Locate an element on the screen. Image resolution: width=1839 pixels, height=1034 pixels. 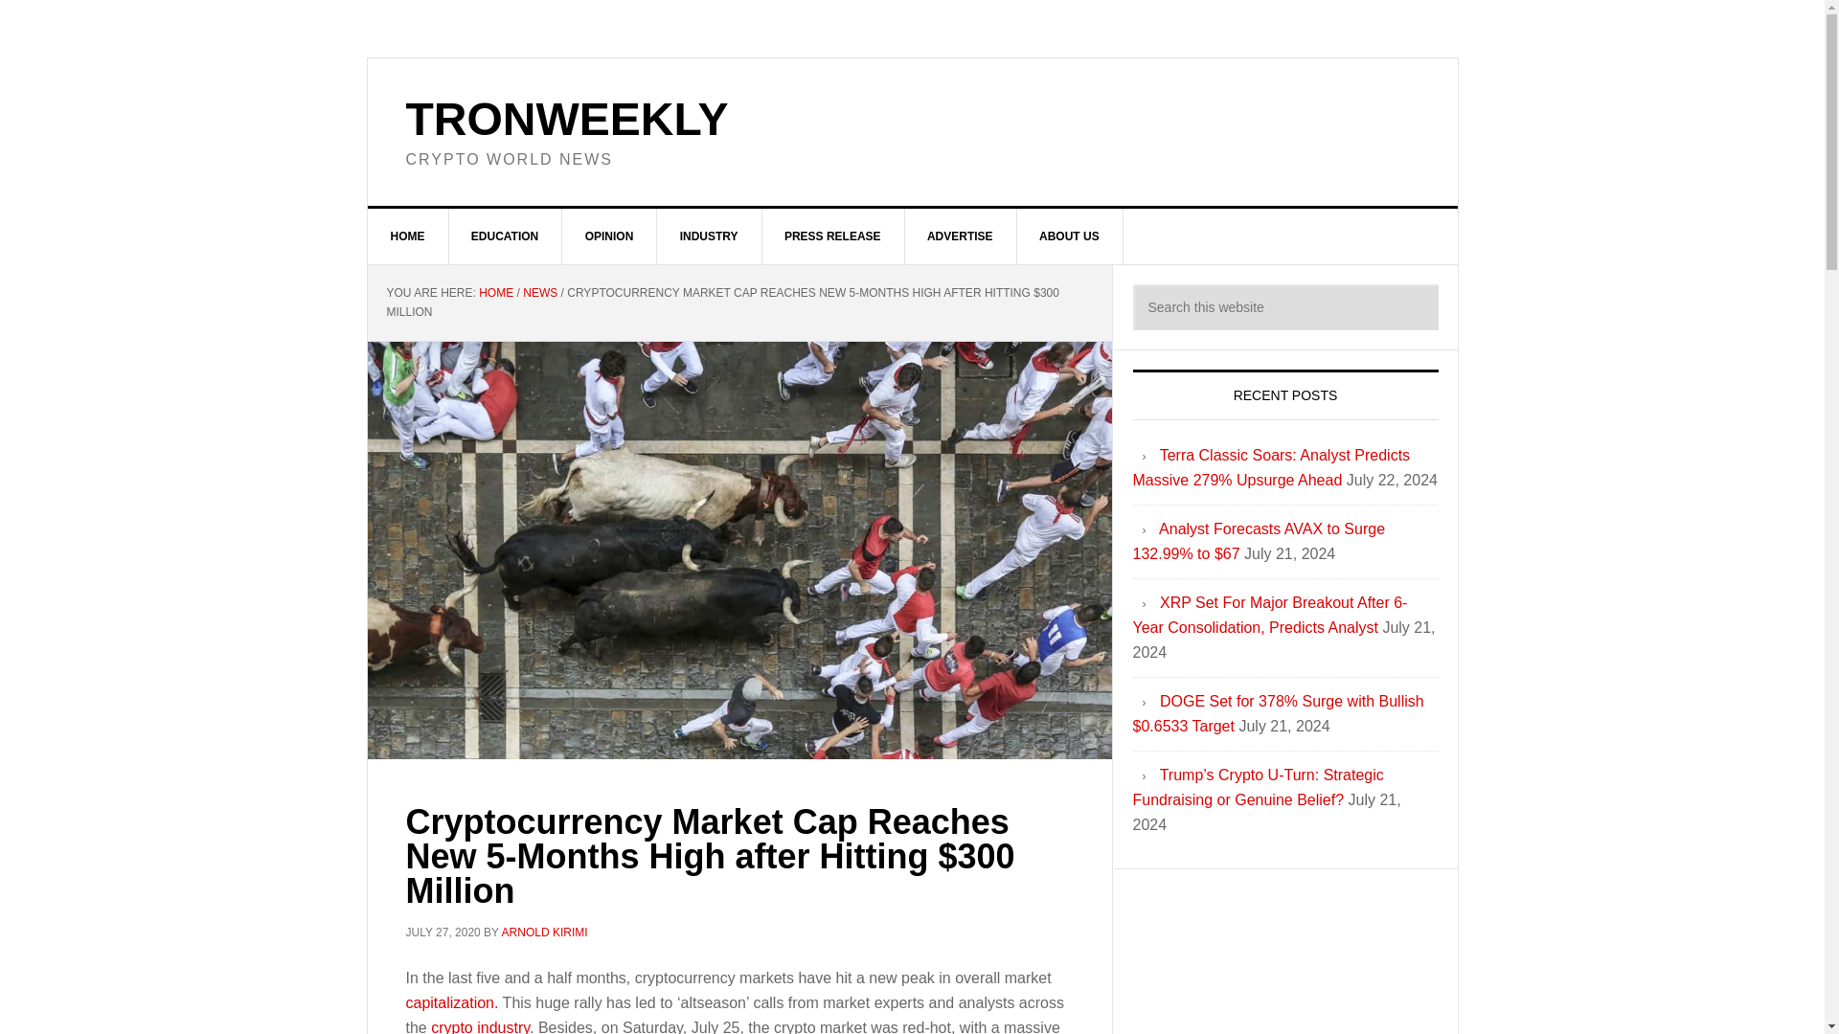
ARNOLD KIRIMI is located at coordinates (545, 932).